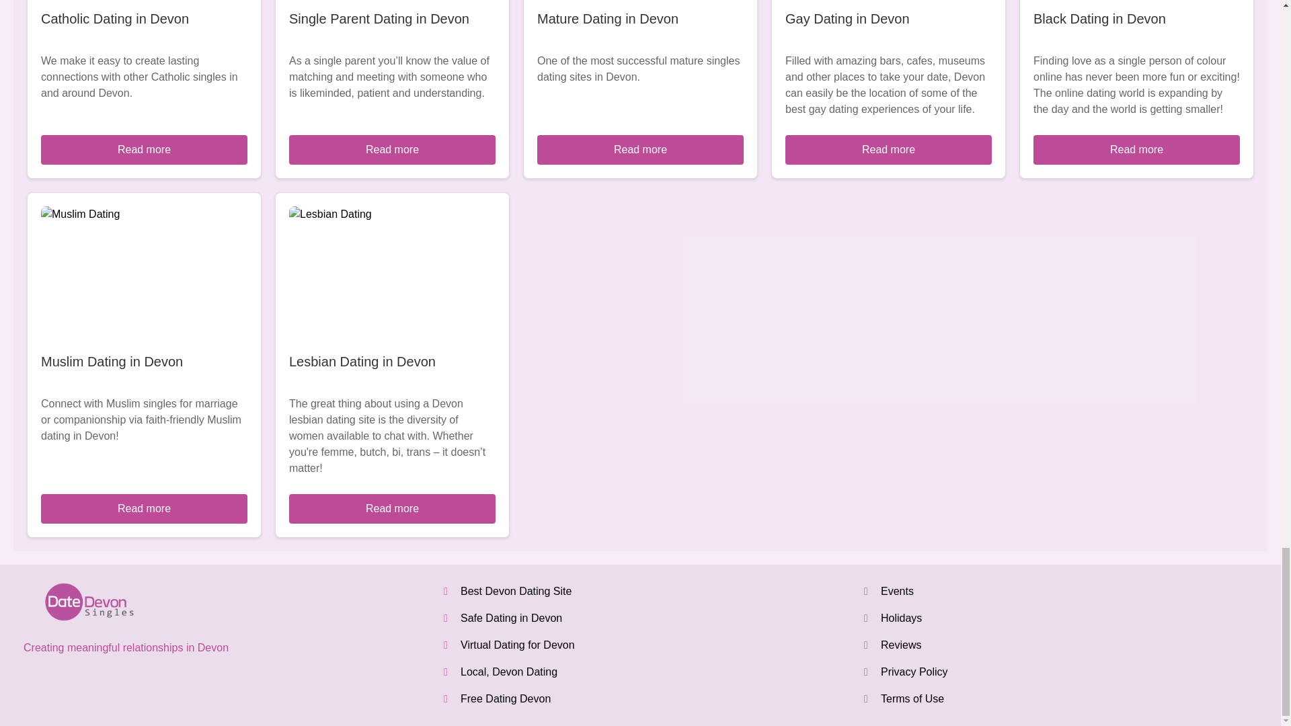 This screenshot has height=726, width=1291. Describe the element at coordinates (509, 672) in the screenshot. I see `Local, Devon Dating` at that location.